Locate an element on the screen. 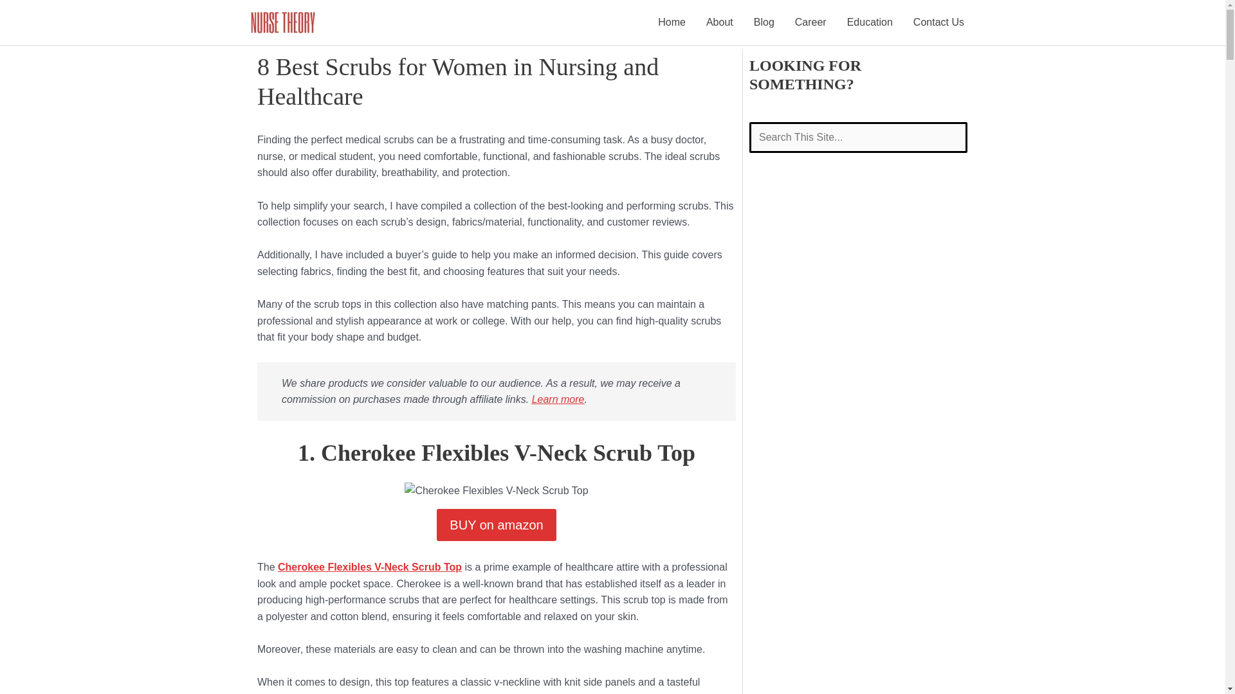  BUY on amazon is located at coordinates (497, 524).